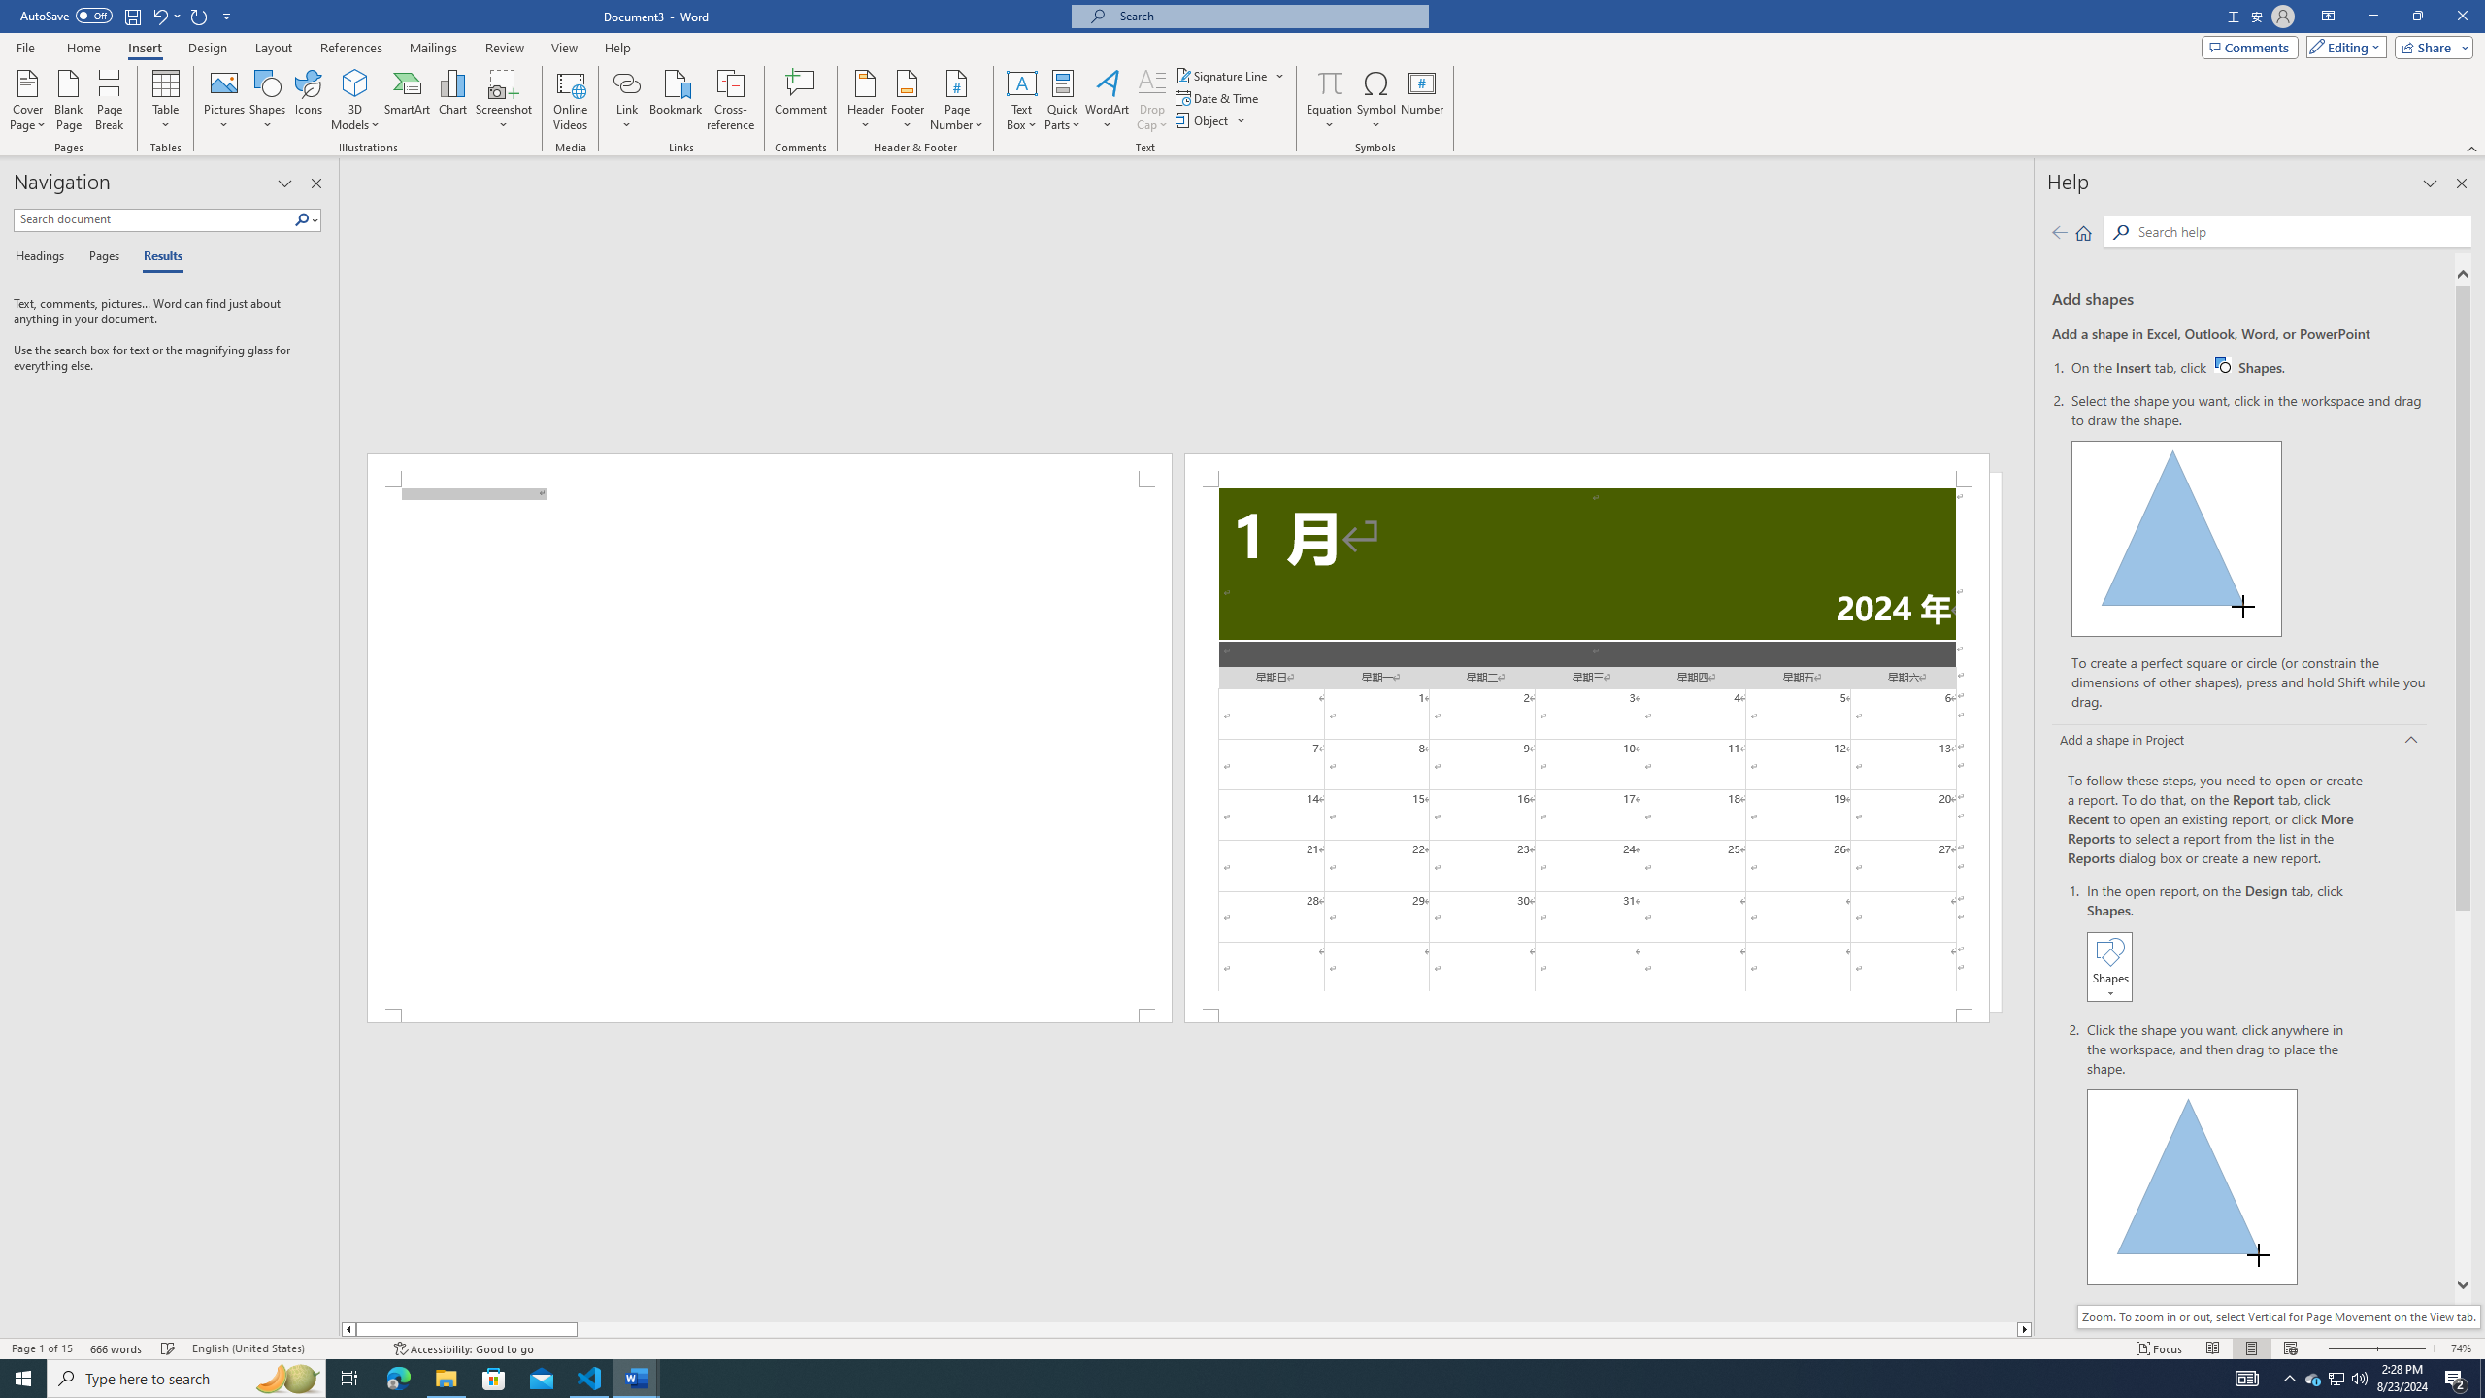 The image size is (2485, 1398). Describe the element at coordinates (1022, 100) in the screenshot. I see `Text Box` at that location.